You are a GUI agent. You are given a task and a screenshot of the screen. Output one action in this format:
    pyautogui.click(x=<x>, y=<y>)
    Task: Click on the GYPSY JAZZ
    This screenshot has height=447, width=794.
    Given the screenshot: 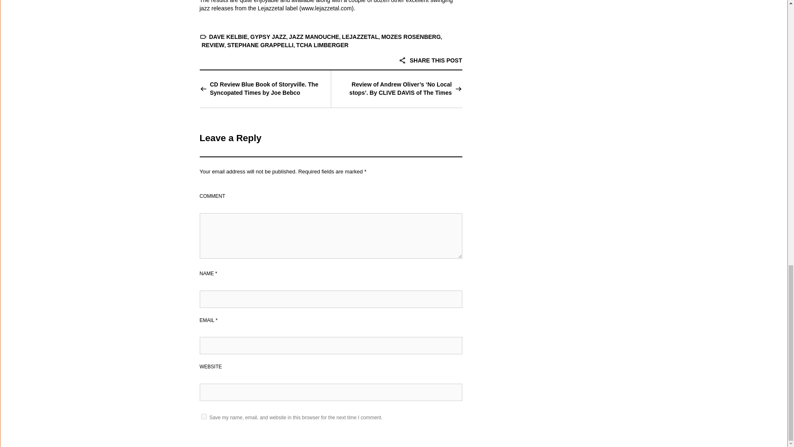 What is the action you would take?
    pyautogui.click(x=268, y=37)
    